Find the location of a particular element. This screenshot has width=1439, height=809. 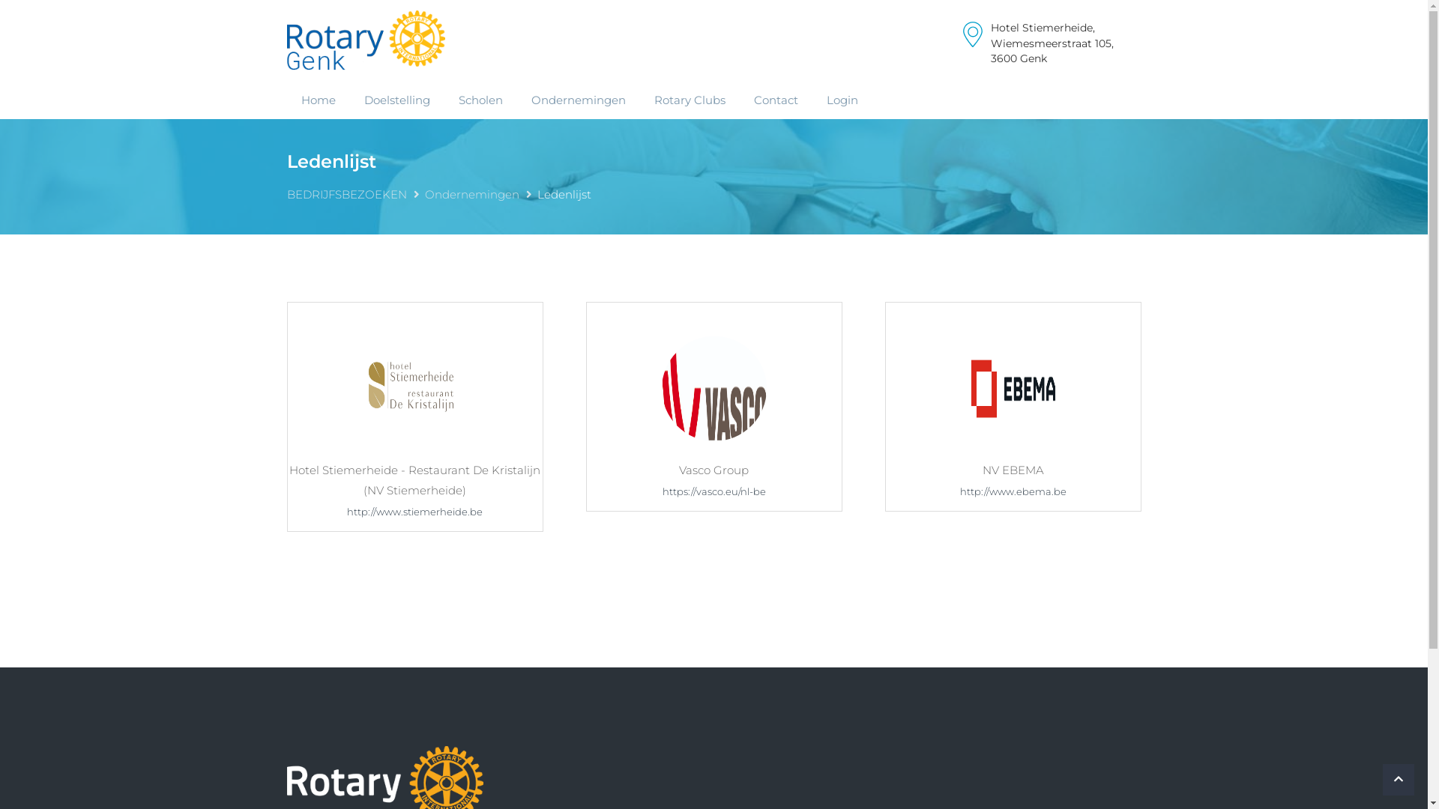

Rotary Clubs is located at coordinates (690, 100).